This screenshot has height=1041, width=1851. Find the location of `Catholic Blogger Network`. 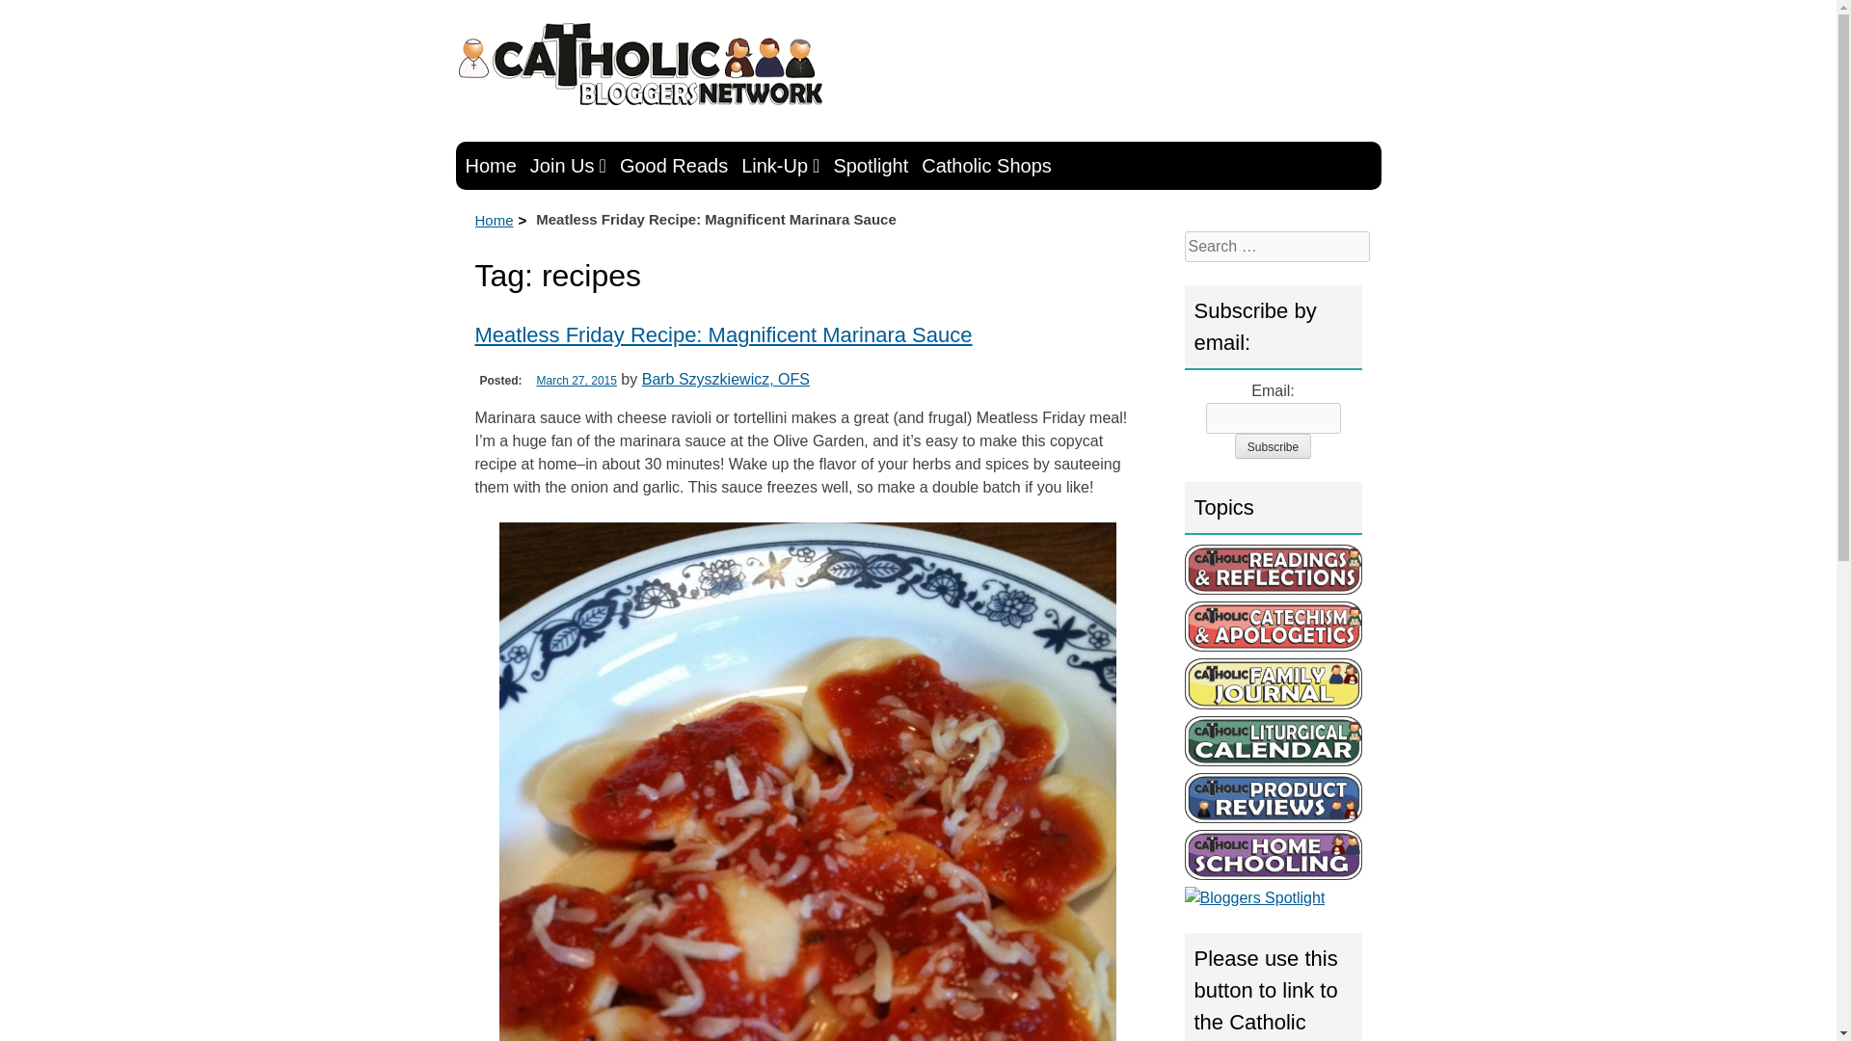

Catholic Blogger Network is located at coordinates (640, 64).